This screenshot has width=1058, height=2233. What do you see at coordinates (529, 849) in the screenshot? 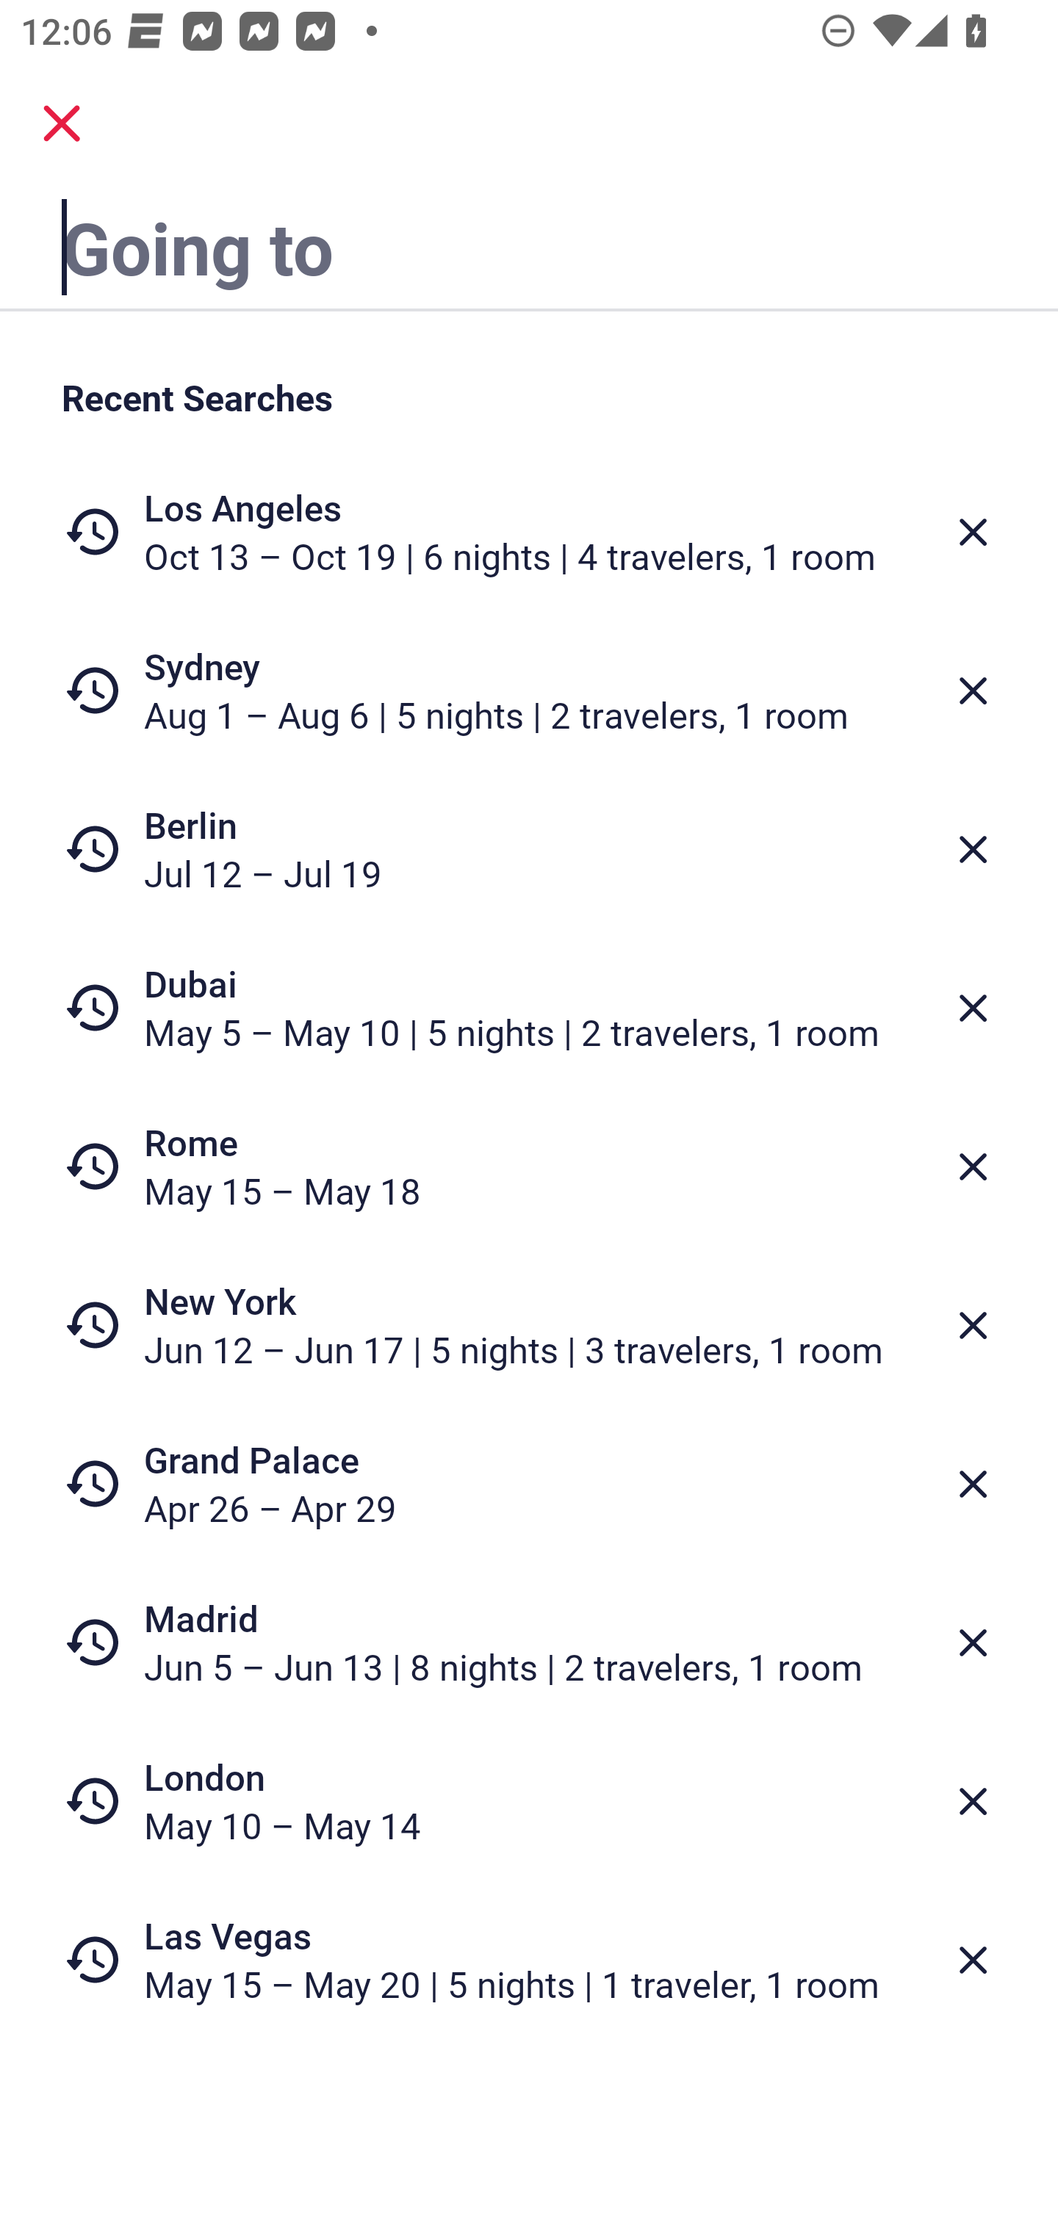
I see `Berlin Jul 12 – Jul 19` at bounding box center [529, 849].